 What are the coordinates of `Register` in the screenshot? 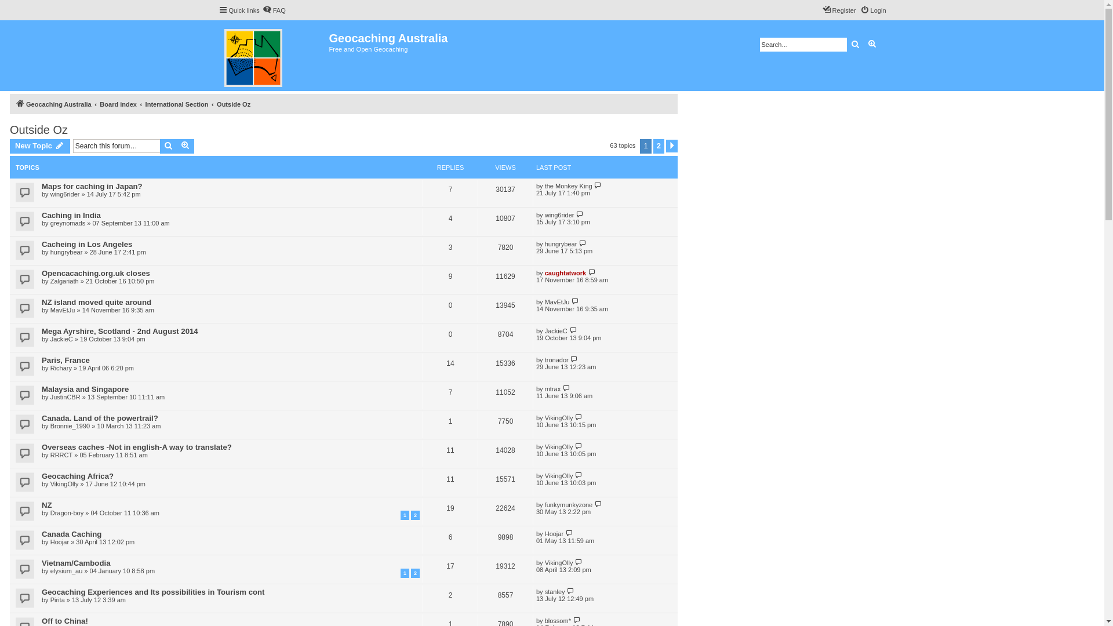 It's located at (839, 10).